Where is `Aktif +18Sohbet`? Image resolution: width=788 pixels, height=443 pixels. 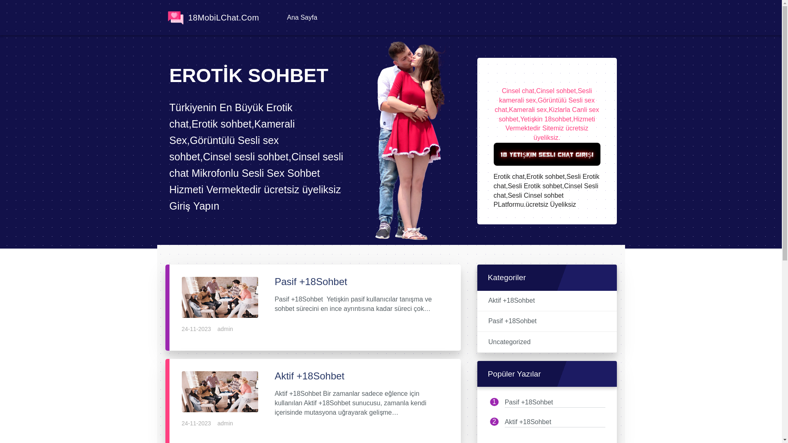 Aktif +18Sohbet is located at coordinates (511, 301).